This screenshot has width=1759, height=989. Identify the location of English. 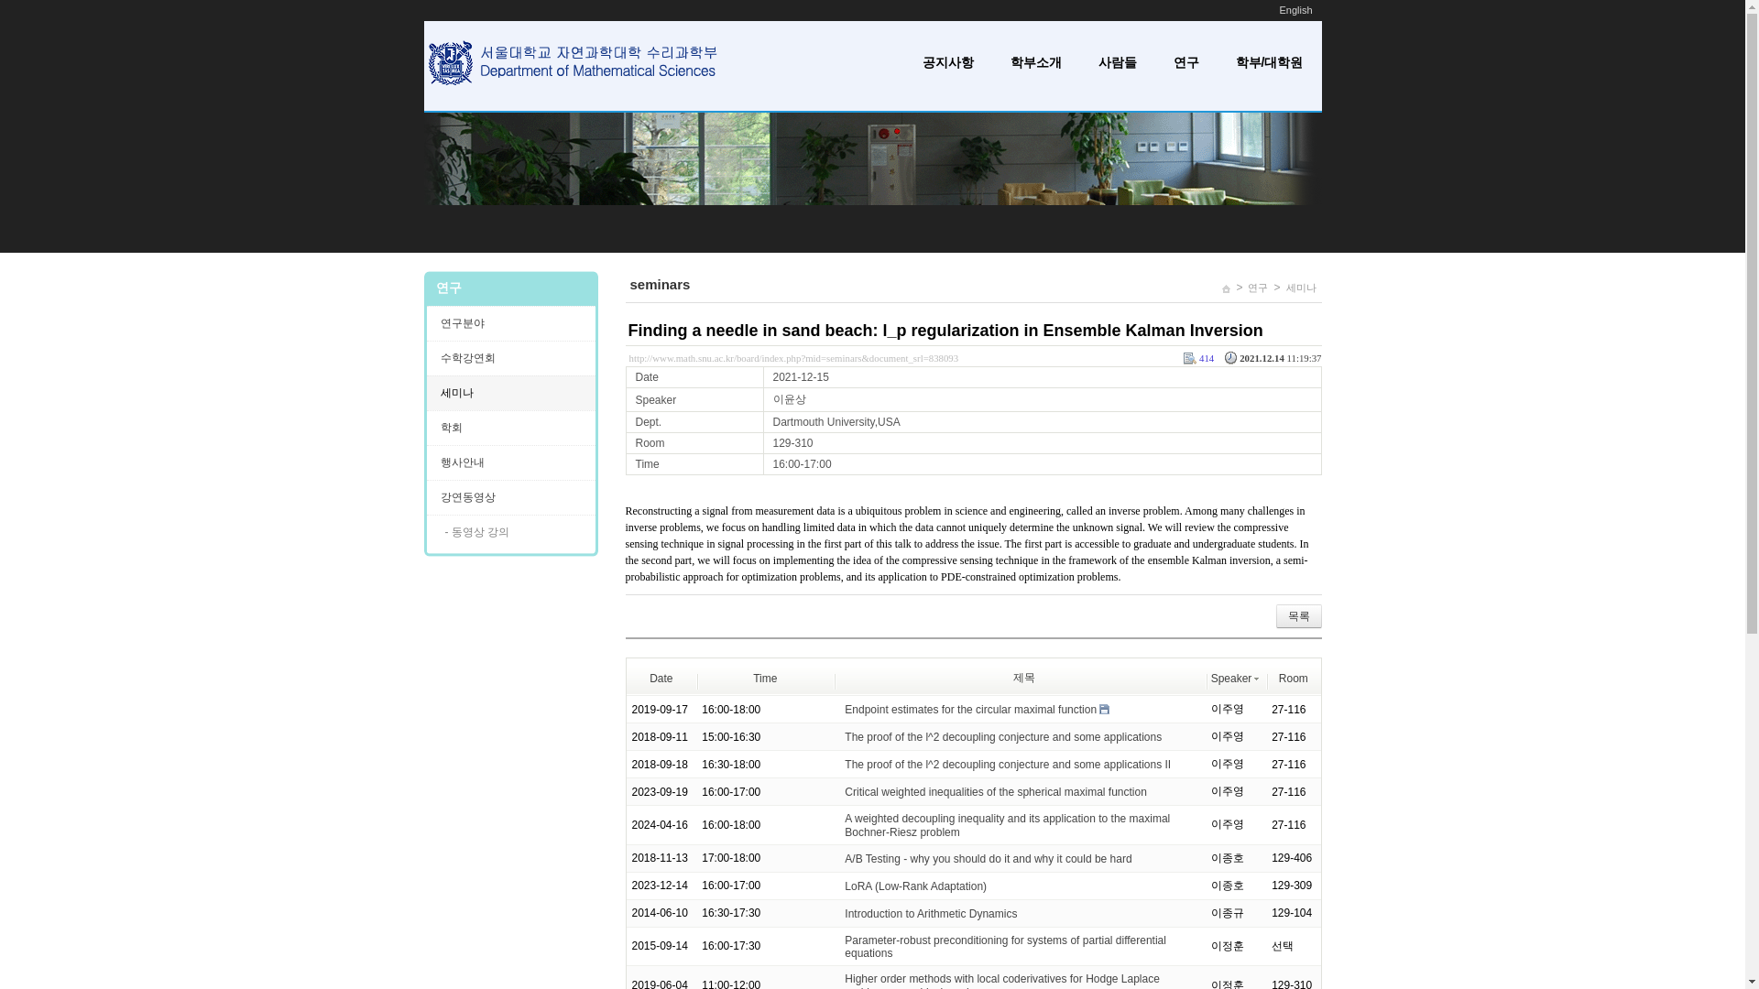
(1295, 10).